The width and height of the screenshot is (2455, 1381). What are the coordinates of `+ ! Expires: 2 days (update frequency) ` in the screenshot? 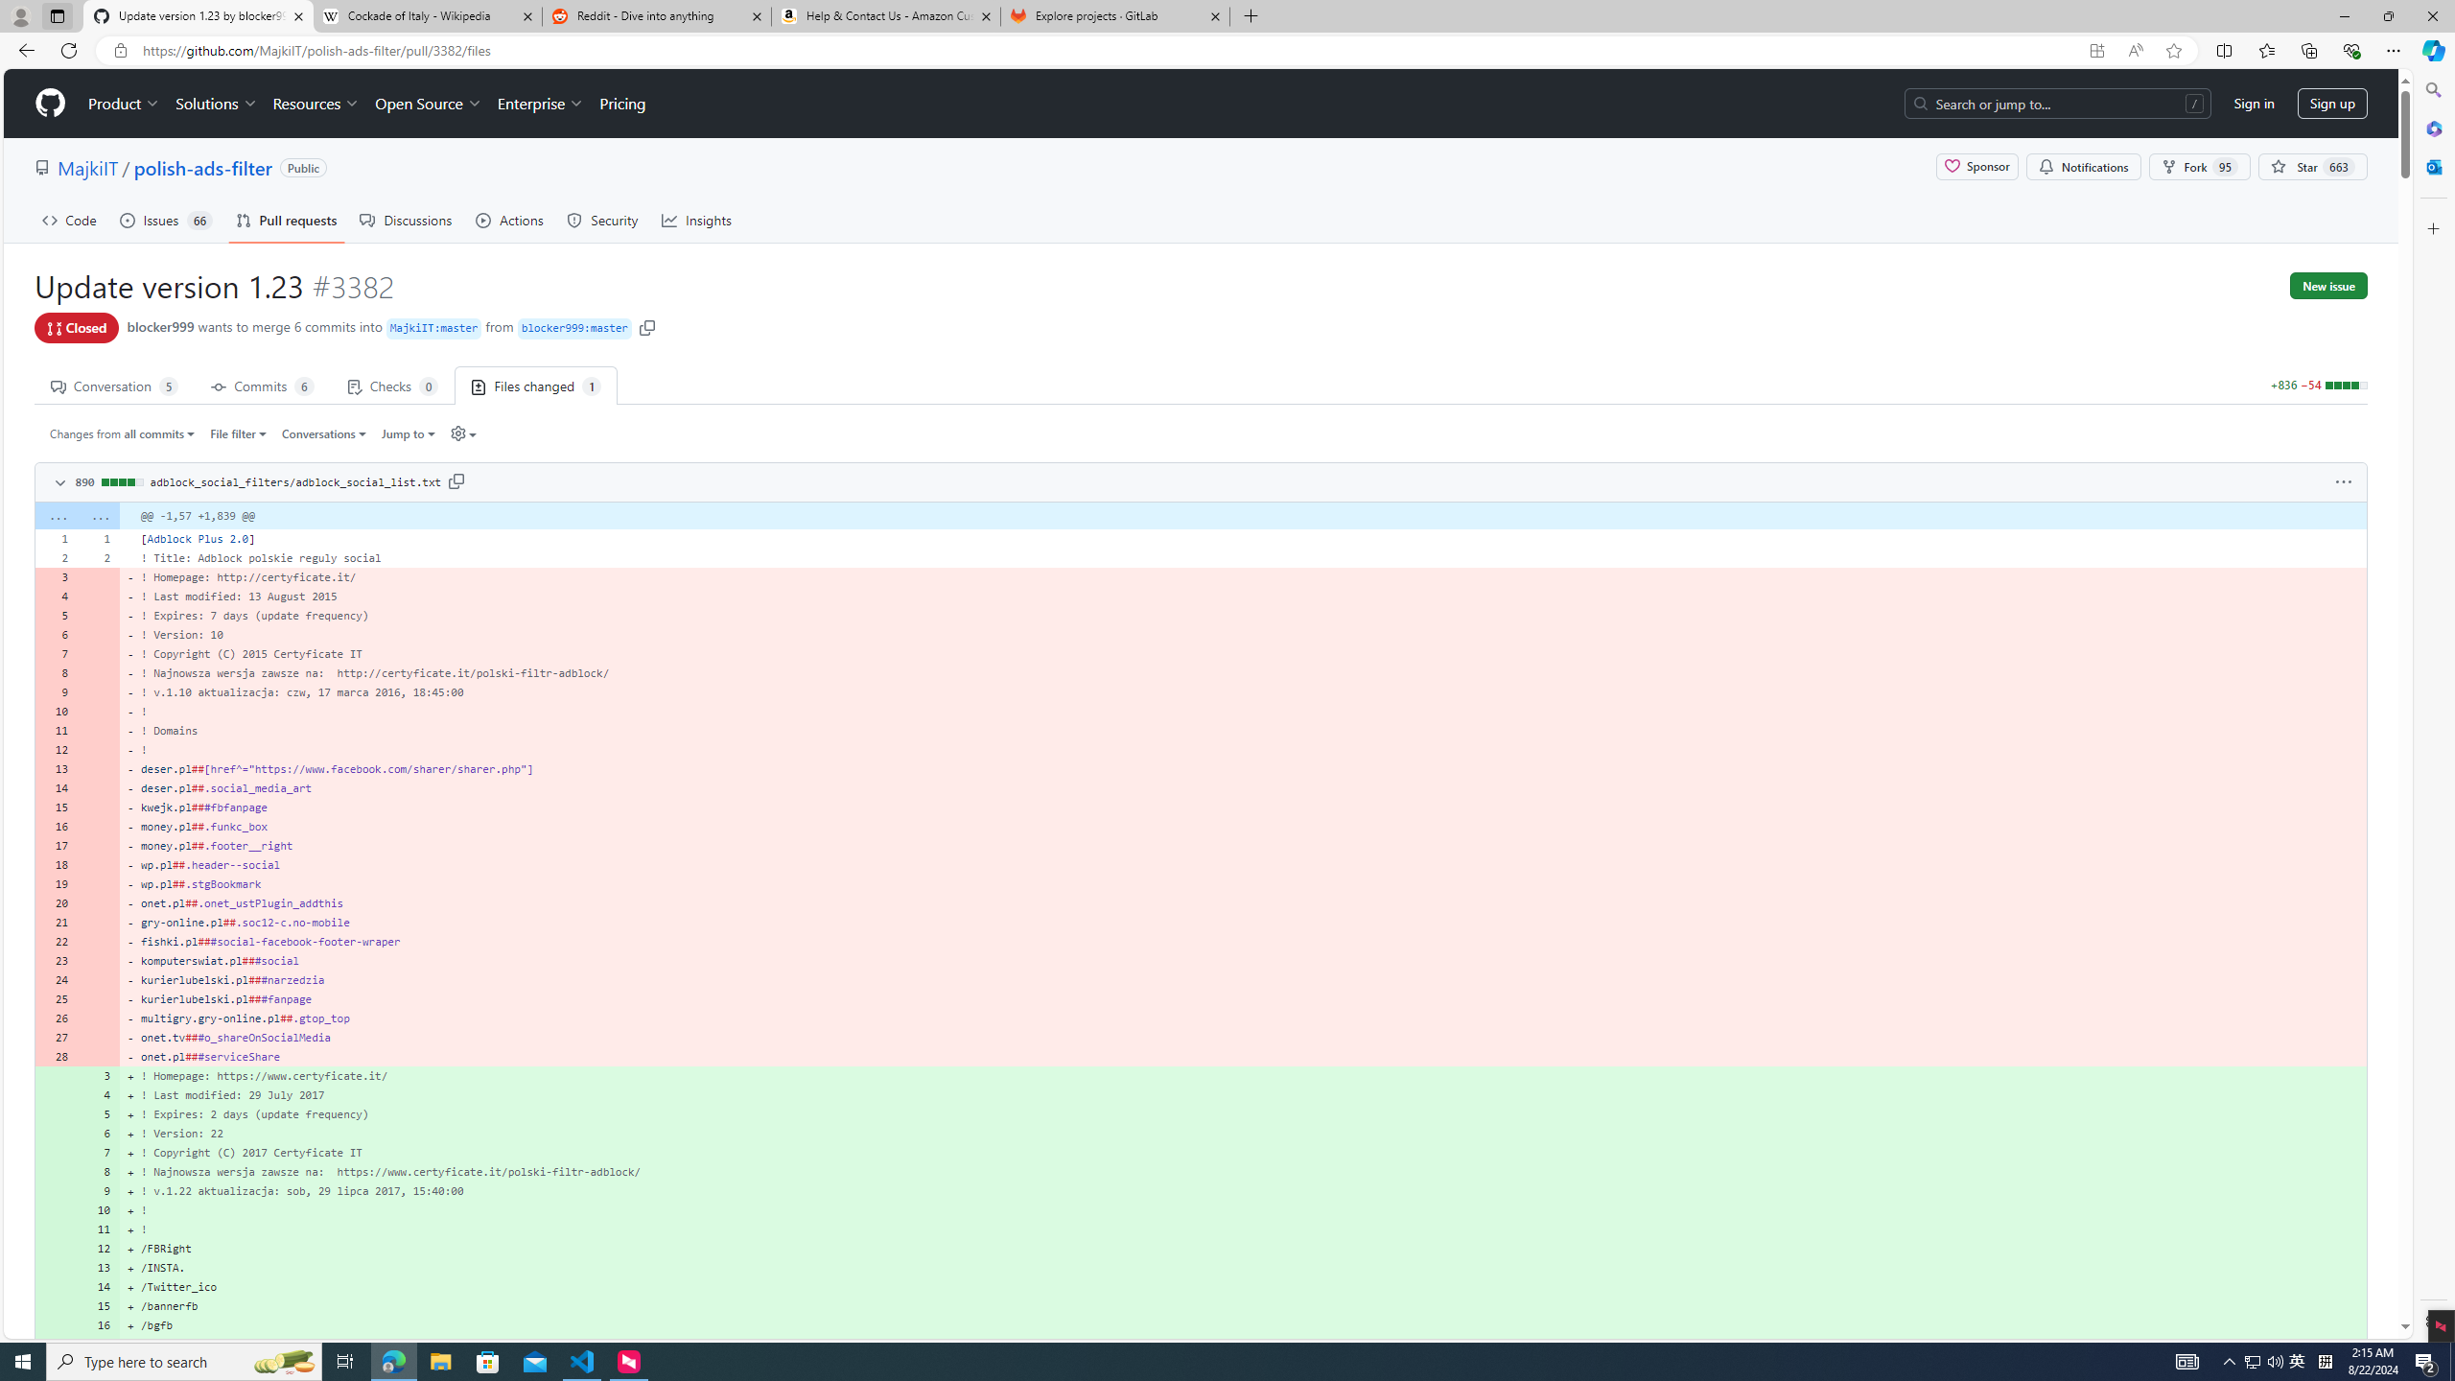 It's located at (1243, 1114).